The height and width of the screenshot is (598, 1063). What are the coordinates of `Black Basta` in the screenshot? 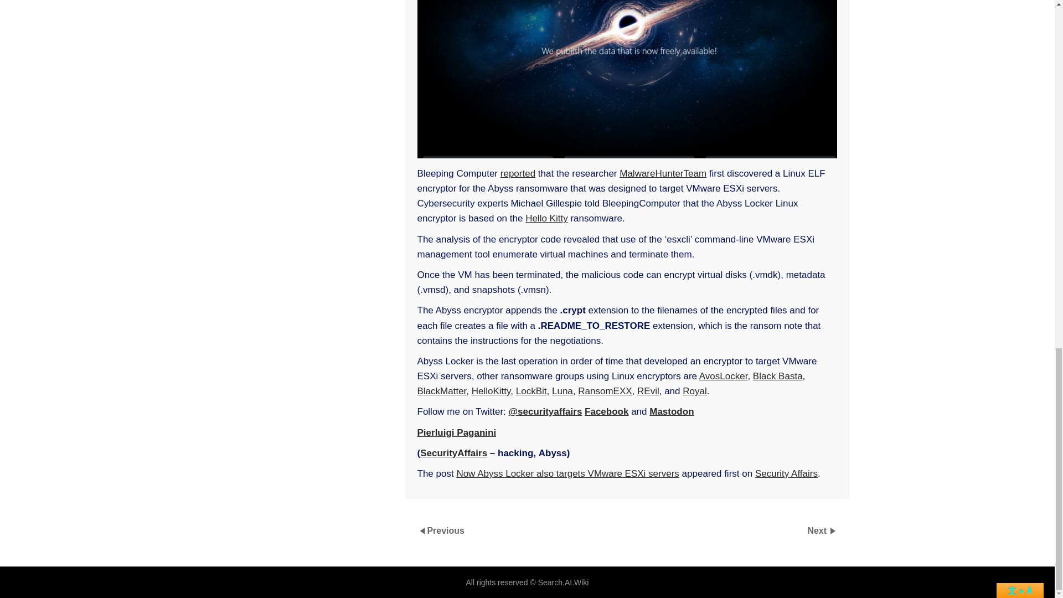 It's located at (777, 376).